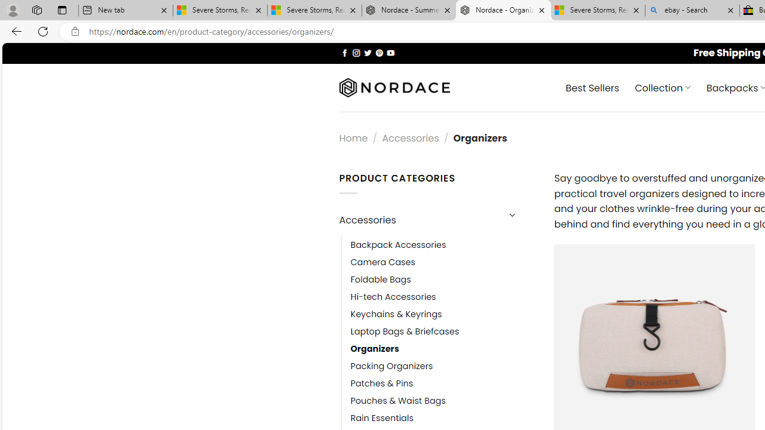 The width and height of the screenshot is (765, 430). I want to click on Patches & Pins, so click(443, 383).